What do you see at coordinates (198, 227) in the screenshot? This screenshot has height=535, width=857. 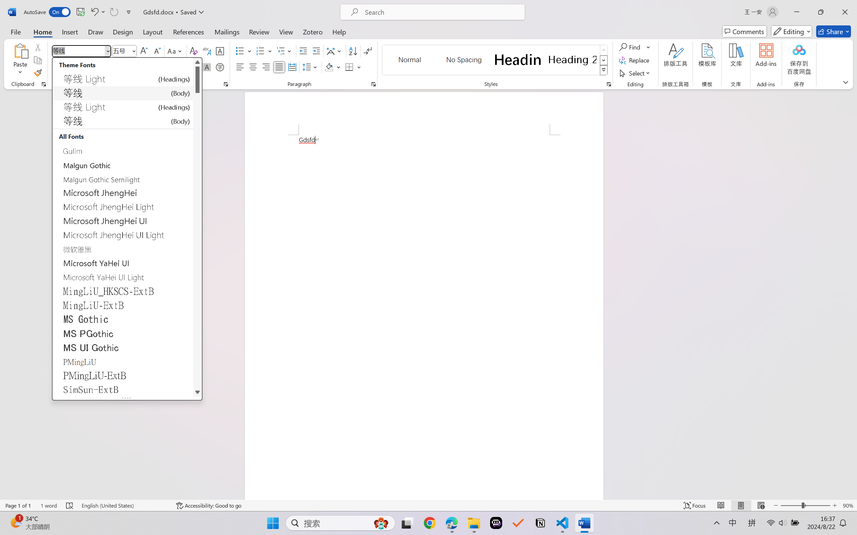 I see `Class: NetUIScrollBar` at bounding box center [198, 227].